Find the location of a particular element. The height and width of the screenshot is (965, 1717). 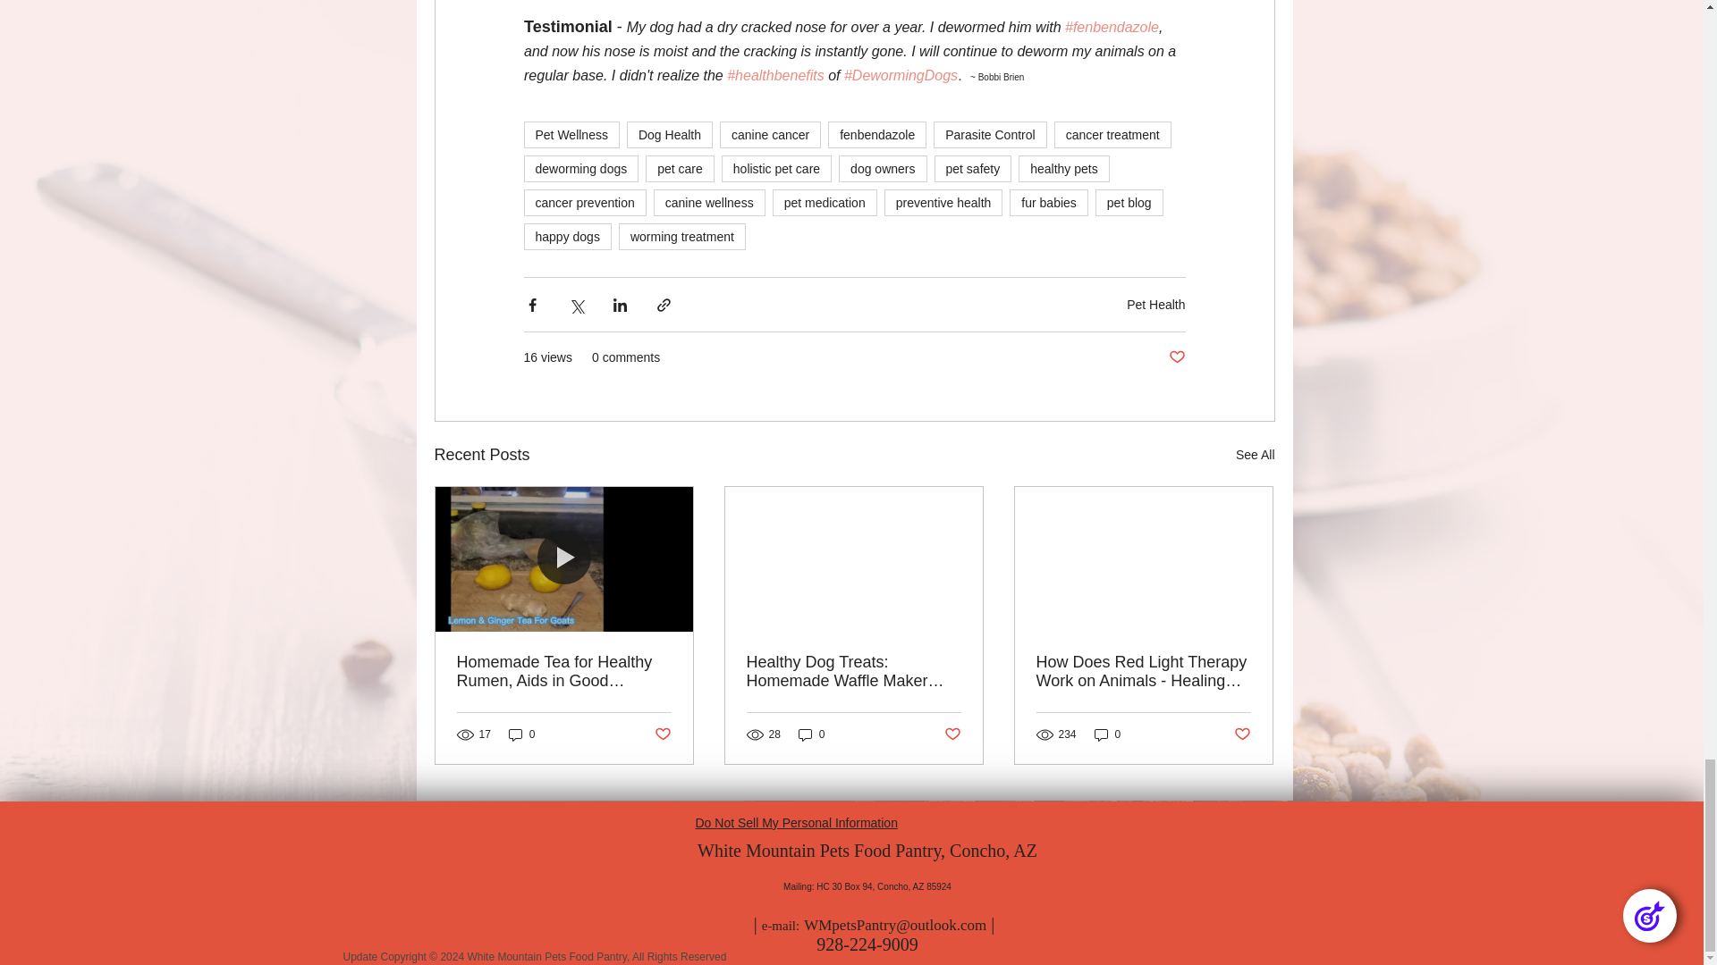

pet safety is located at coordinates (972, 168).